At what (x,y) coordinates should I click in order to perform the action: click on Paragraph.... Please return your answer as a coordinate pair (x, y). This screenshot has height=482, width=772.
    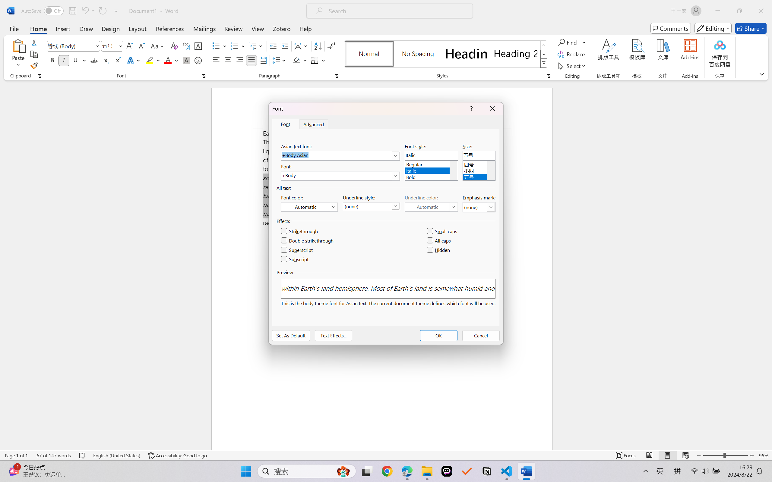
    Looking at the image, I should click on (337, 76).